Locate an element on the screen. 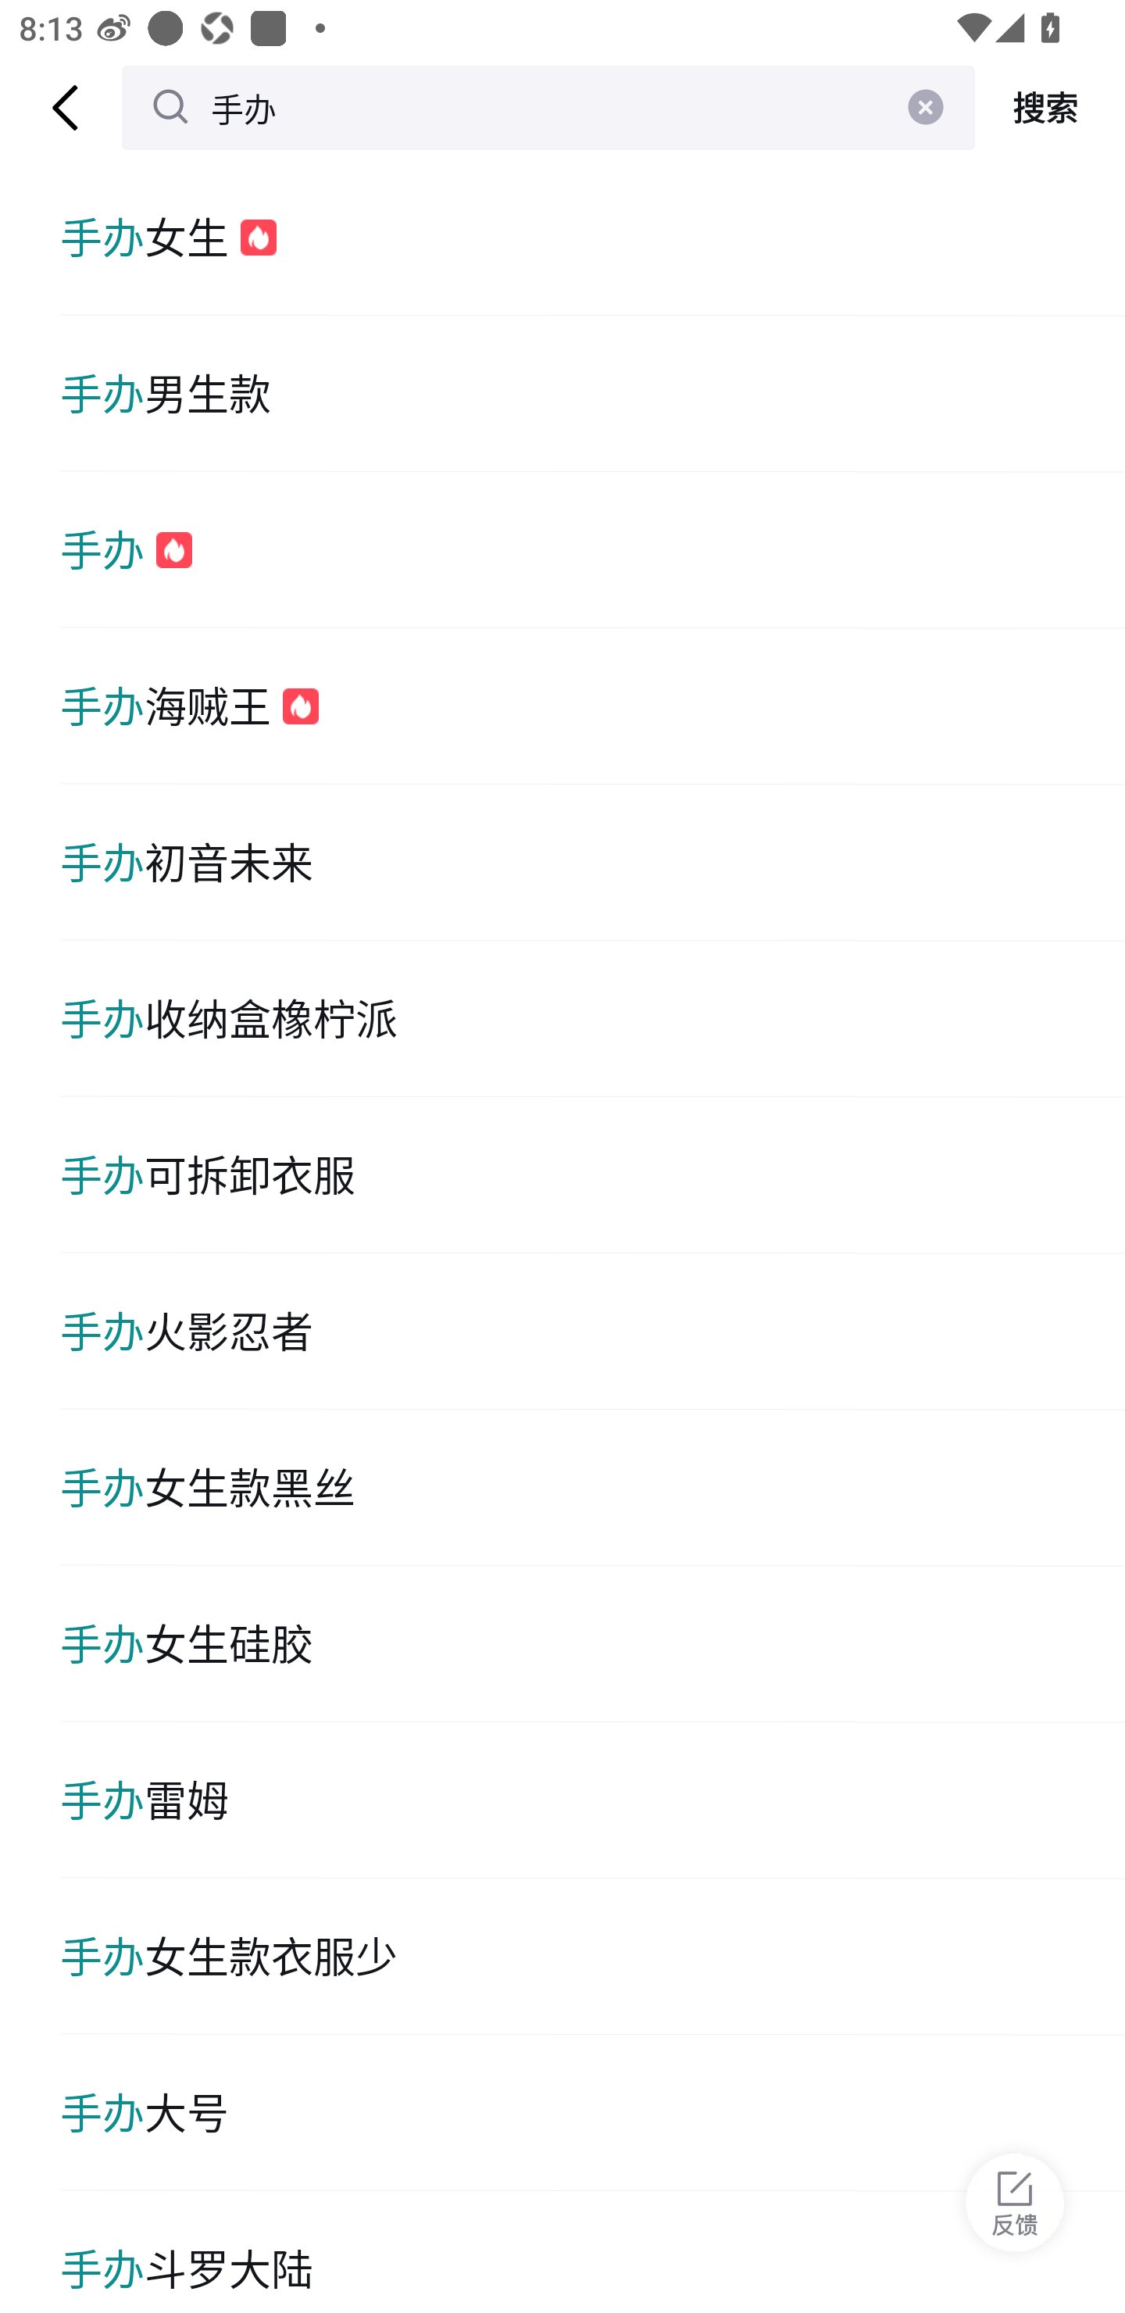  手办女生款黑丝 is located at coordinates (592, 1486).